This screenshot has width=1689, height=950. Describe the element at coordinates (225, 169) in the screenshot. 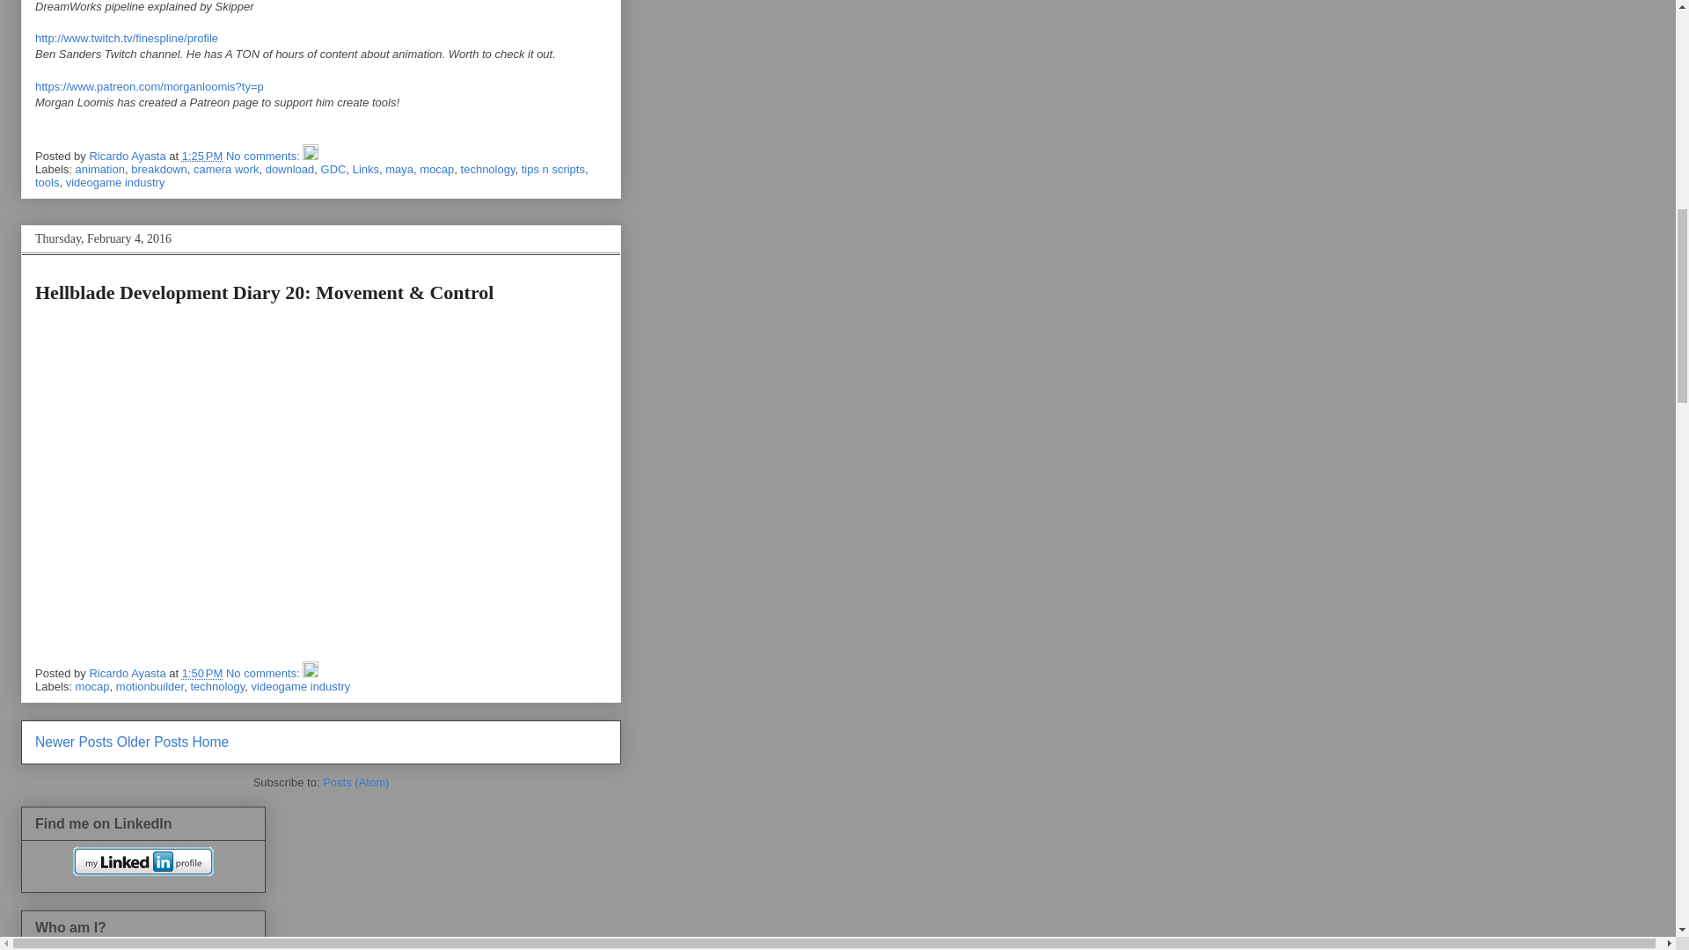

I see `camera work` at that location.